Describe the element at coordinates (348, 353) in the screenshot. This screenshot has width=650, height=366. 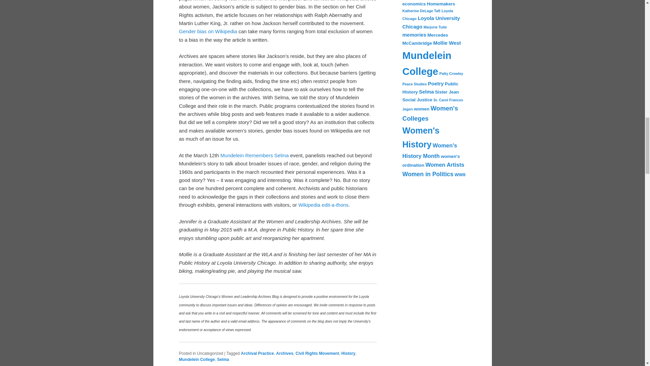
I see `History` at that location.